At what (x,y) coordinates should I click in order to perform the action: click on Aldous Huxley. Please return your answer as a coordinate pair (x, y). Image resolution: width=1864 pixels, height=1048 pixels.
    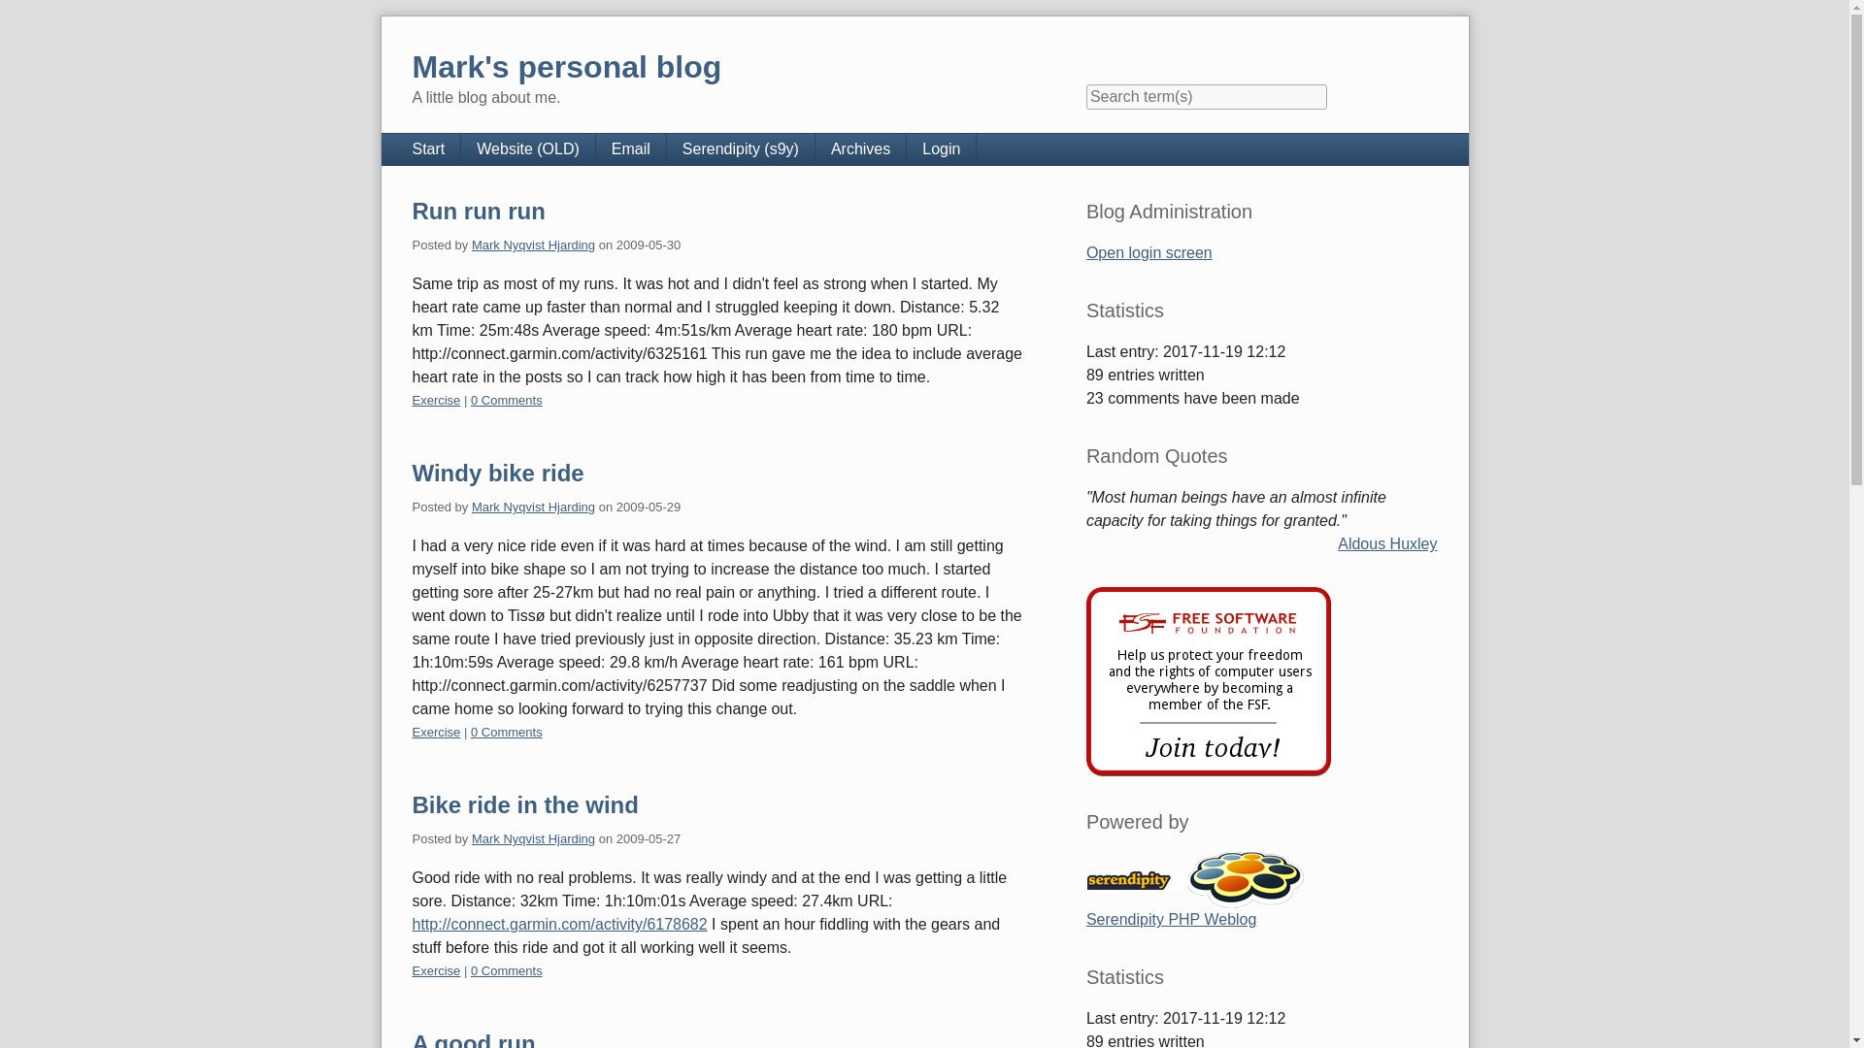
    Looking at the image, I should click on (1387, 543).